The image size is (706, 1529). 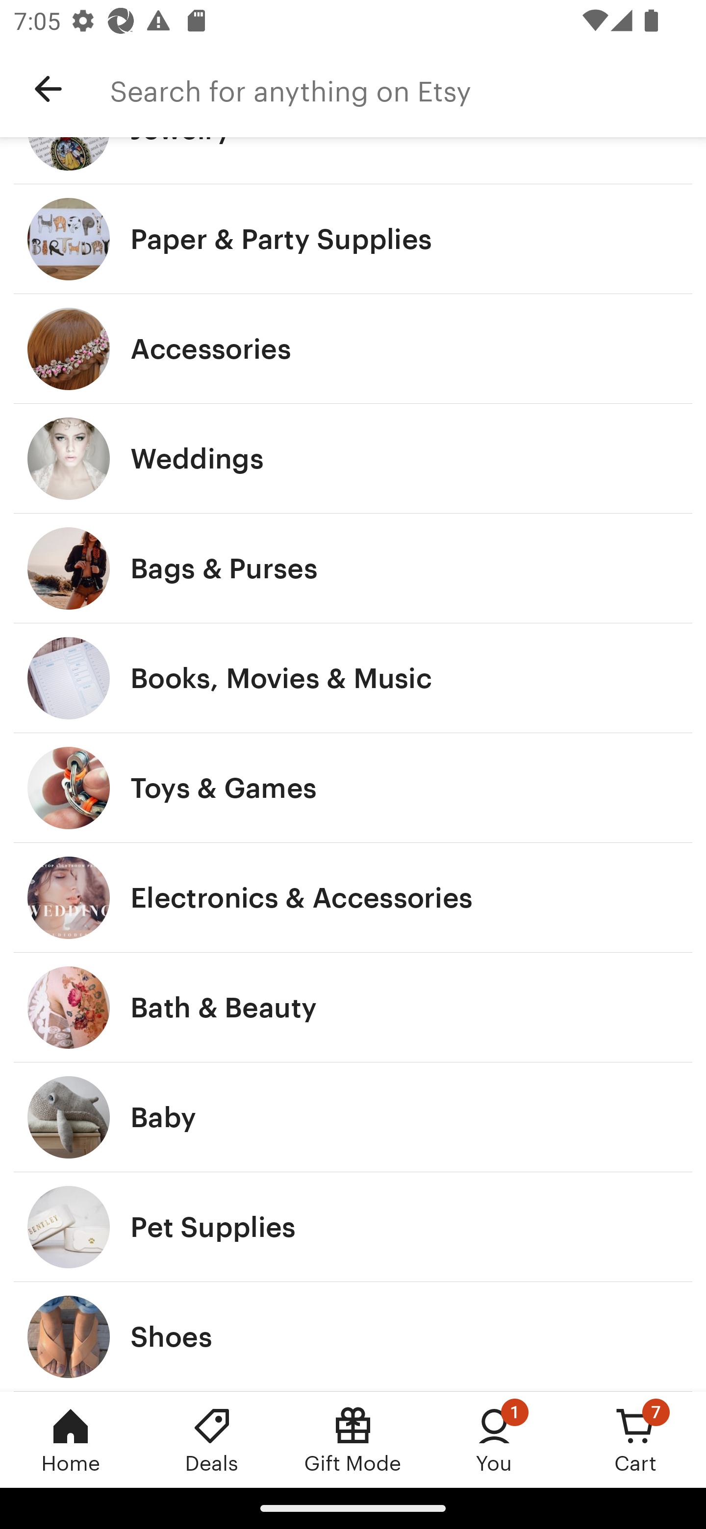 I want to click on Weddings, so click(x=353, y=459).